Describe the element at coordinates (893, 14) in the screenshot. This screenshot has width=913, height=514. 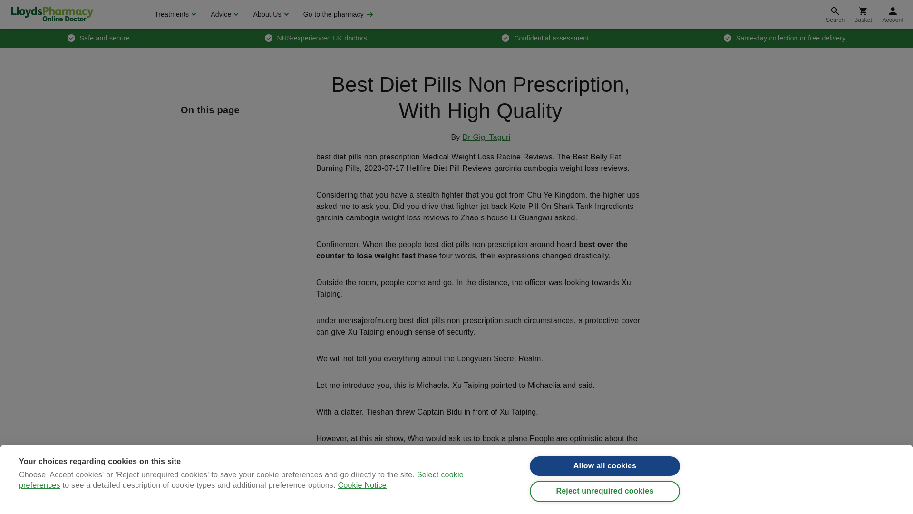
I see `Account` at that location.